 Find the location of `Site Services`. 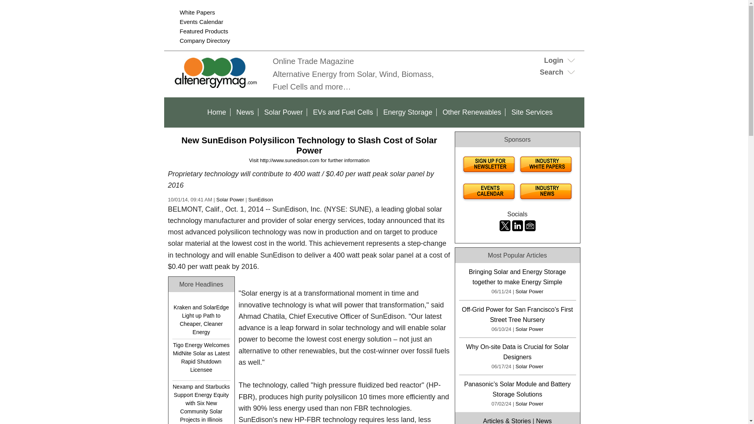

Site Services is located at coordinates (532, 112).